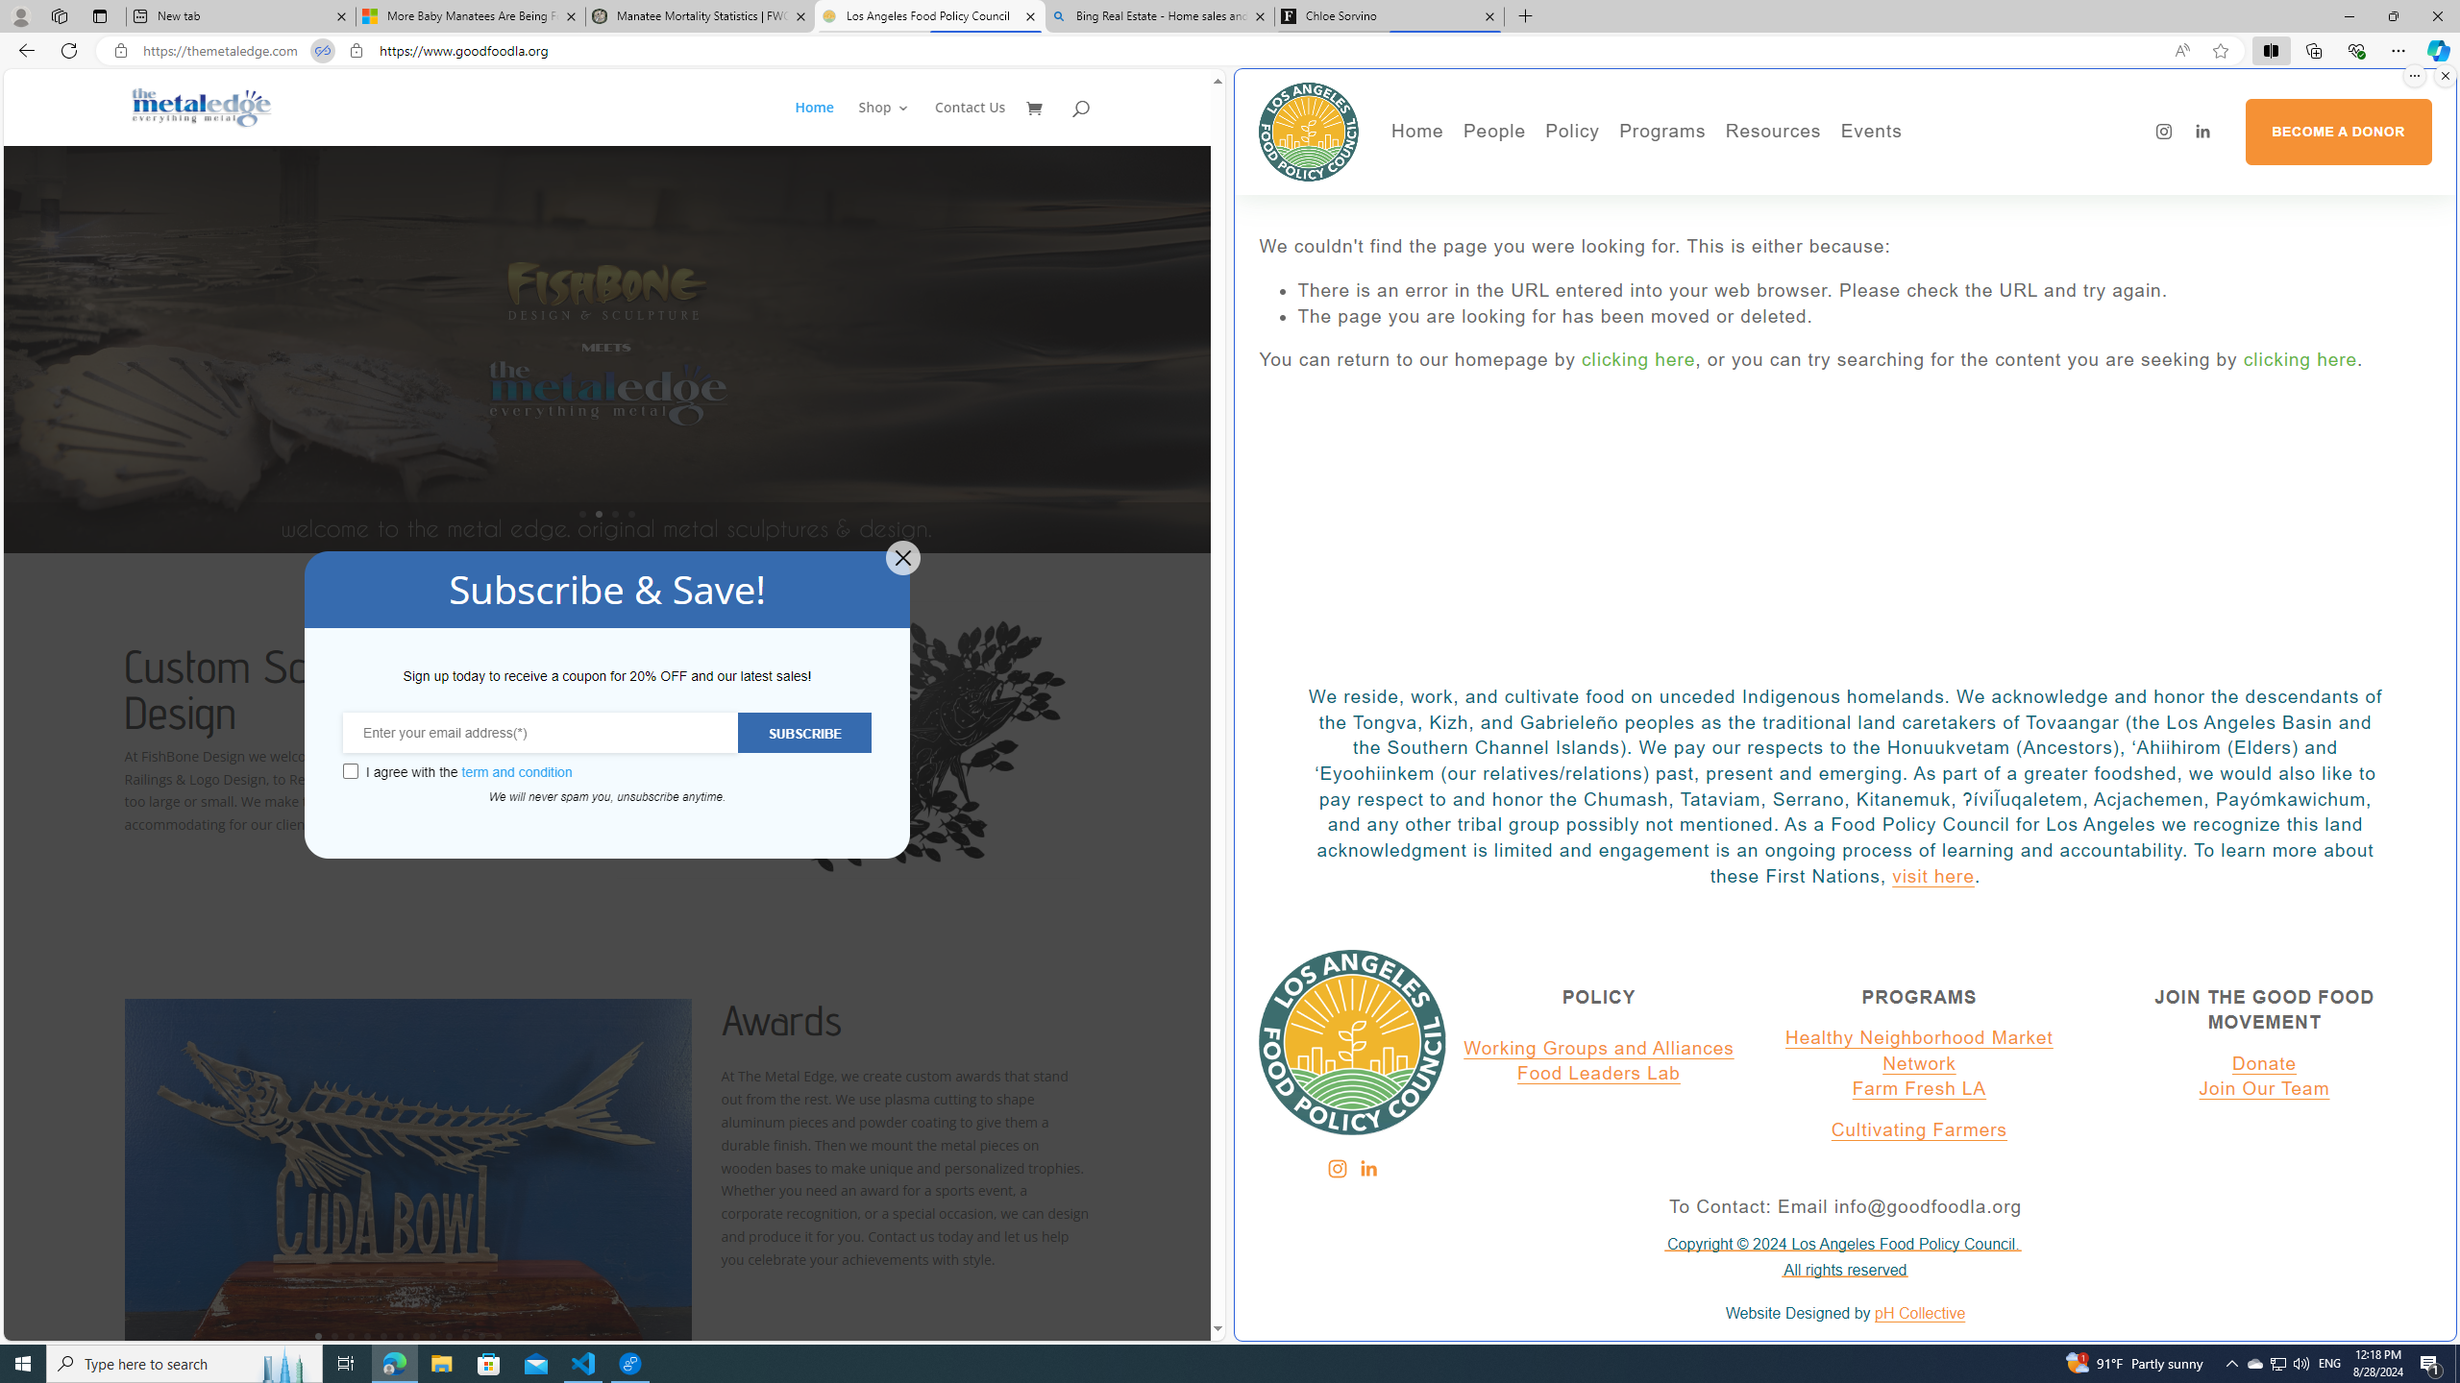 This screenshot has height=1383, width=2460. Describe the element at coordinates (1572, 132) in the screenshot. I see `Policy` at that location.